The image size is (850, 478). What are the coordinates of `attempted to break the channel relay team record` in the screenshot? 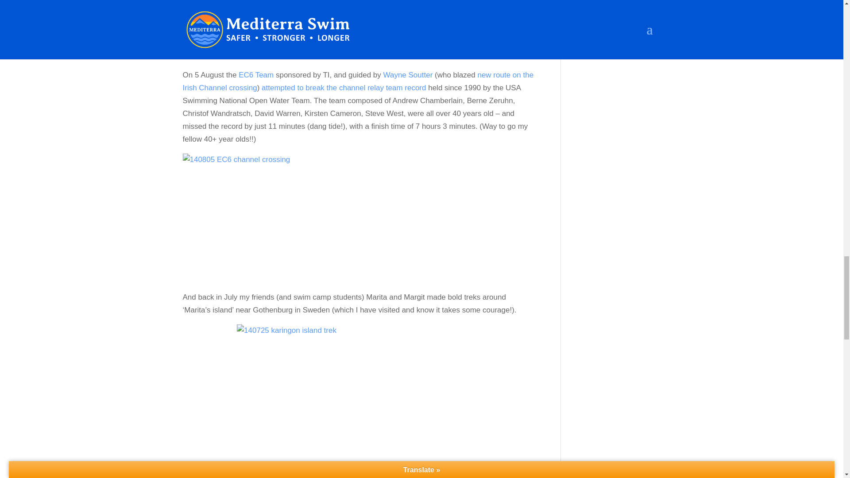 It's located at (344, 88).